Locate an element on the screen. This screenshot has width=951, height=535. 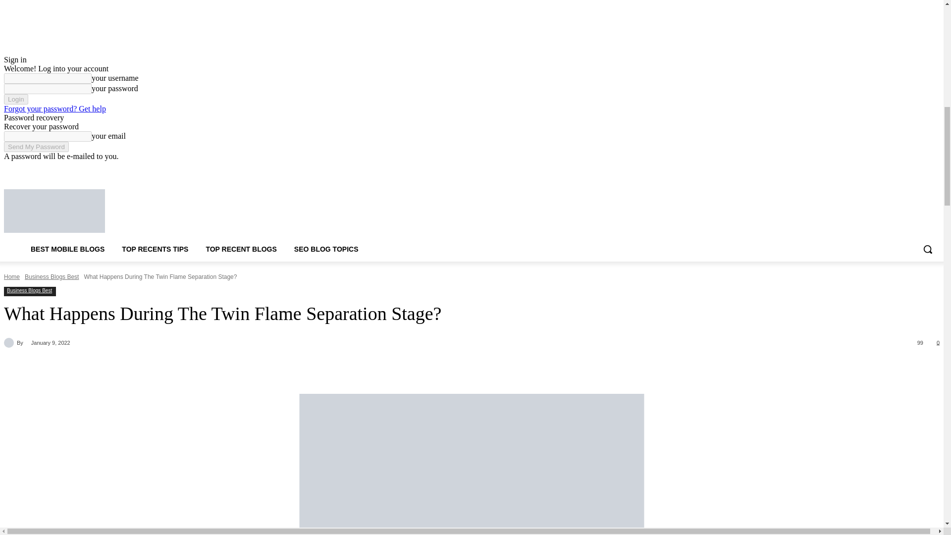
View all posts in Business Blogs Best is located at coordinates (52, 276).